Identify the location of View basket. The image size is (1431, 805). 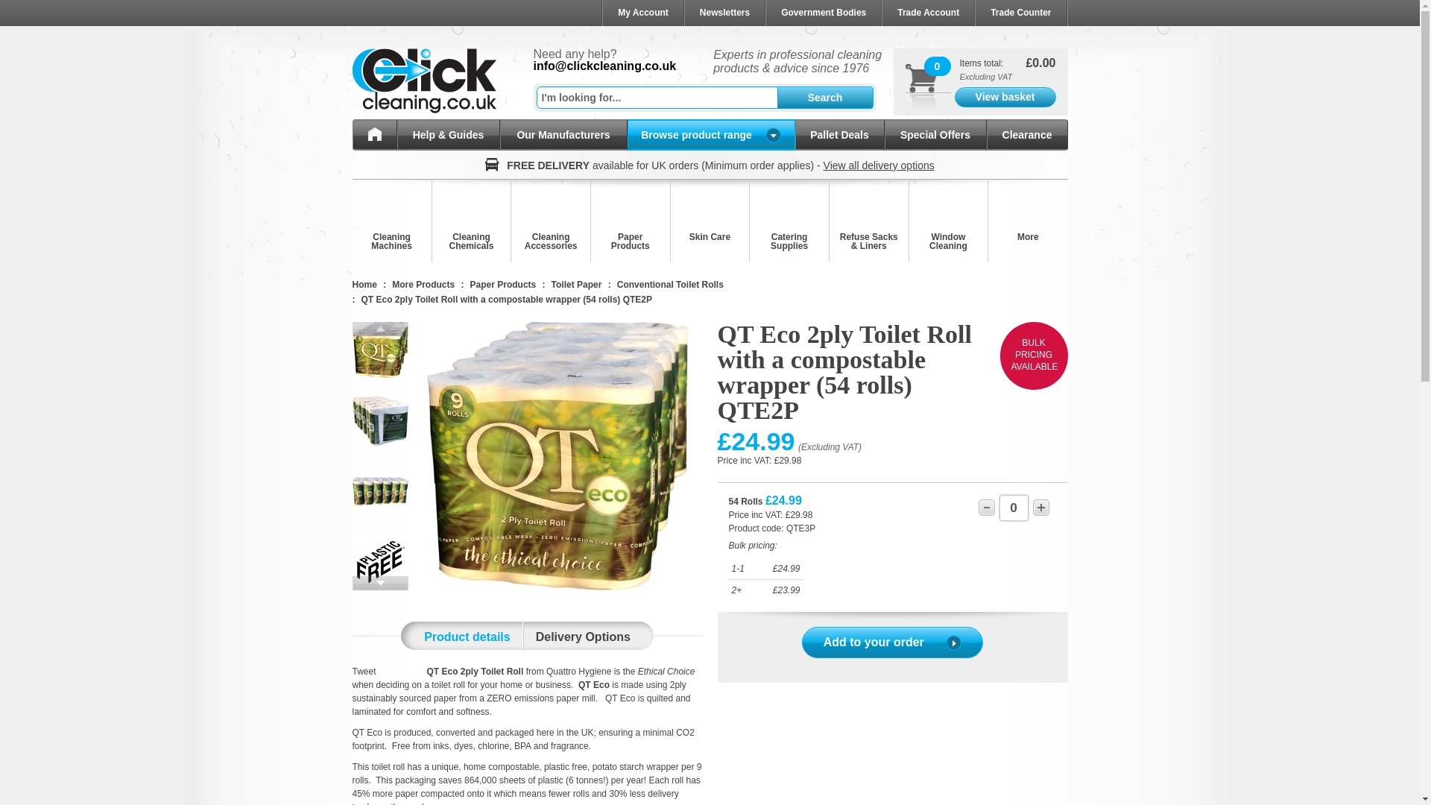
(1005, 97).